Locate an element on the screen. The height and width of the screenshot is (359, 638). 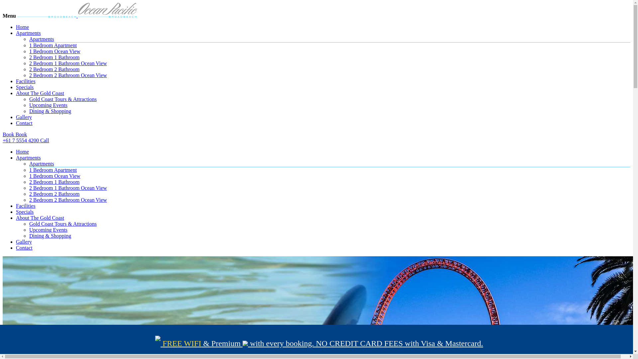
2 Bedroom 2 Bathroom is located at coordinates (54, 194).